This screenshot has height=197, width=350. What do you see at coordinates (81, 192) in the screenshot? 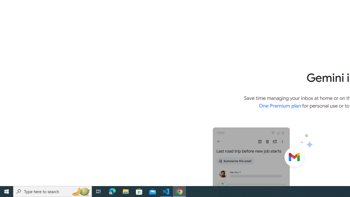
I see `Search highlights icon opens search home window` at bounding box center [81, 192].